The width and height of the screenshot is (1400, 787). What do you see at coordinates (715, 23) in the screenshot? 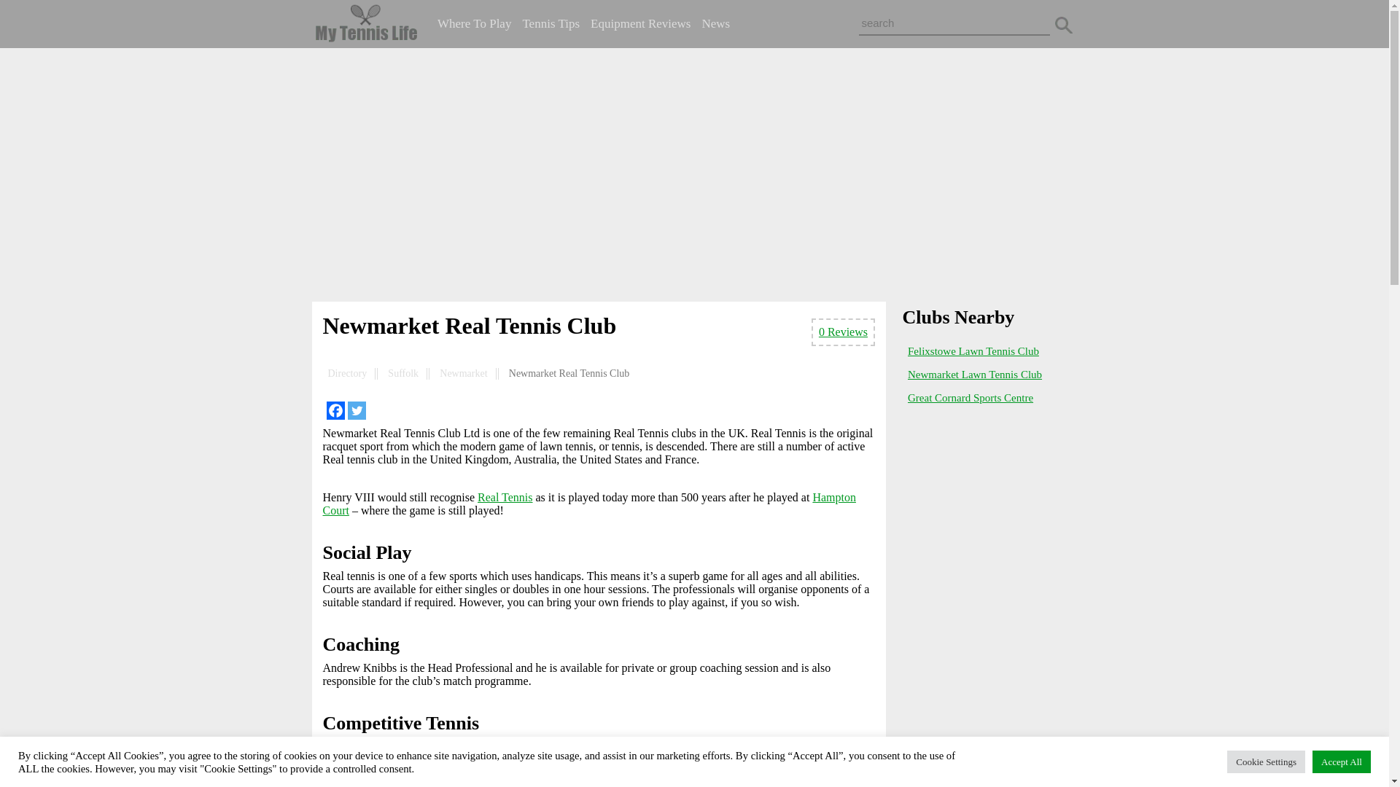
I see `News` at bounding box center [715, 23].